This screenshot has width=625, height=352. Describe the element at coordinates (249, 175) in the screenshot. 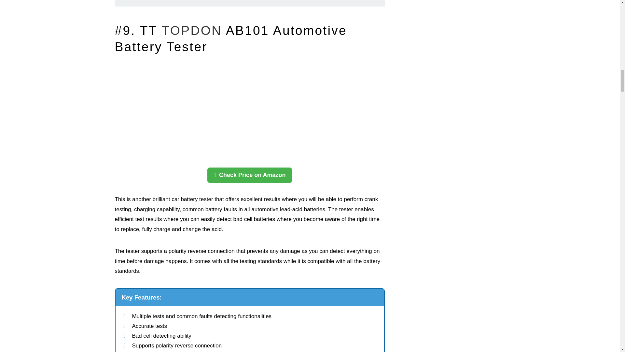

I see `  Check Price on Amazon` at that location.